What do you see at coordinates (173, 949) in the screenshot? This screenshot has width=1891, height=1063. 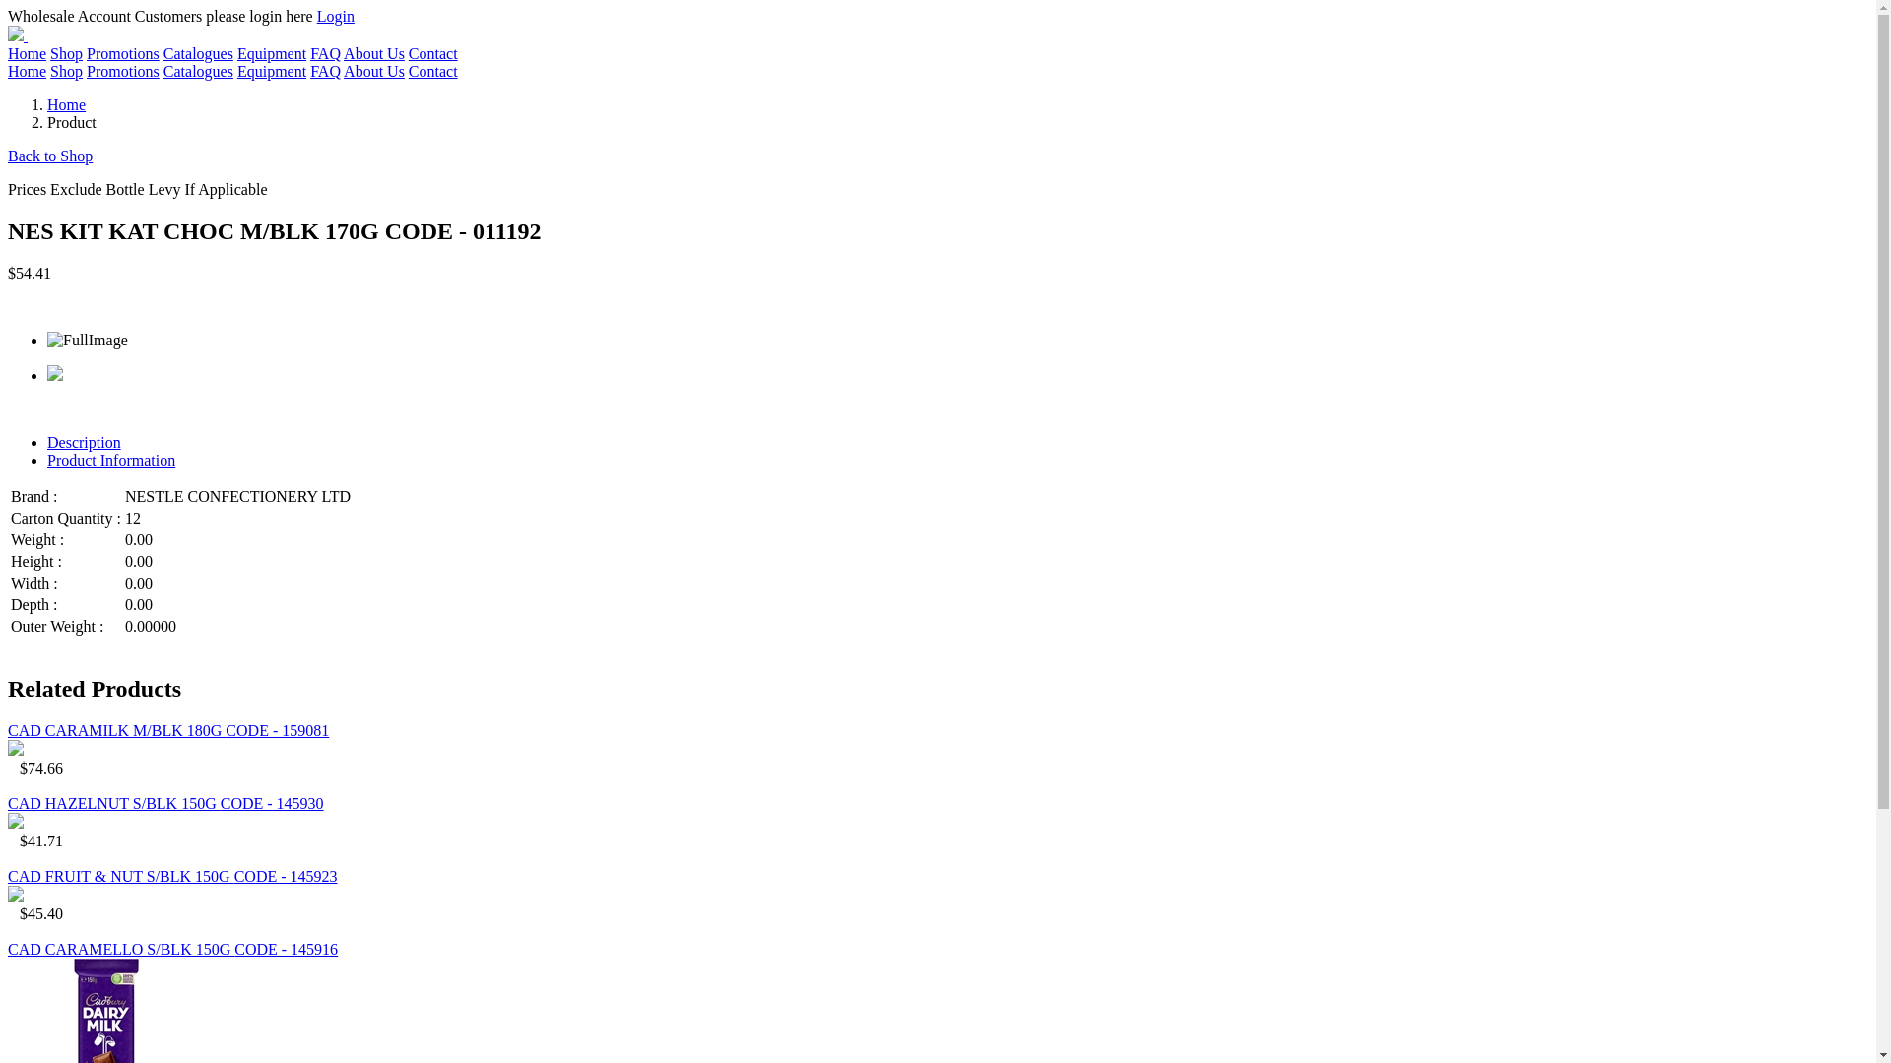 I see `CAD CARAMELLO S/BLK 150G CODE - 145916` at bounding box center [173, 949].